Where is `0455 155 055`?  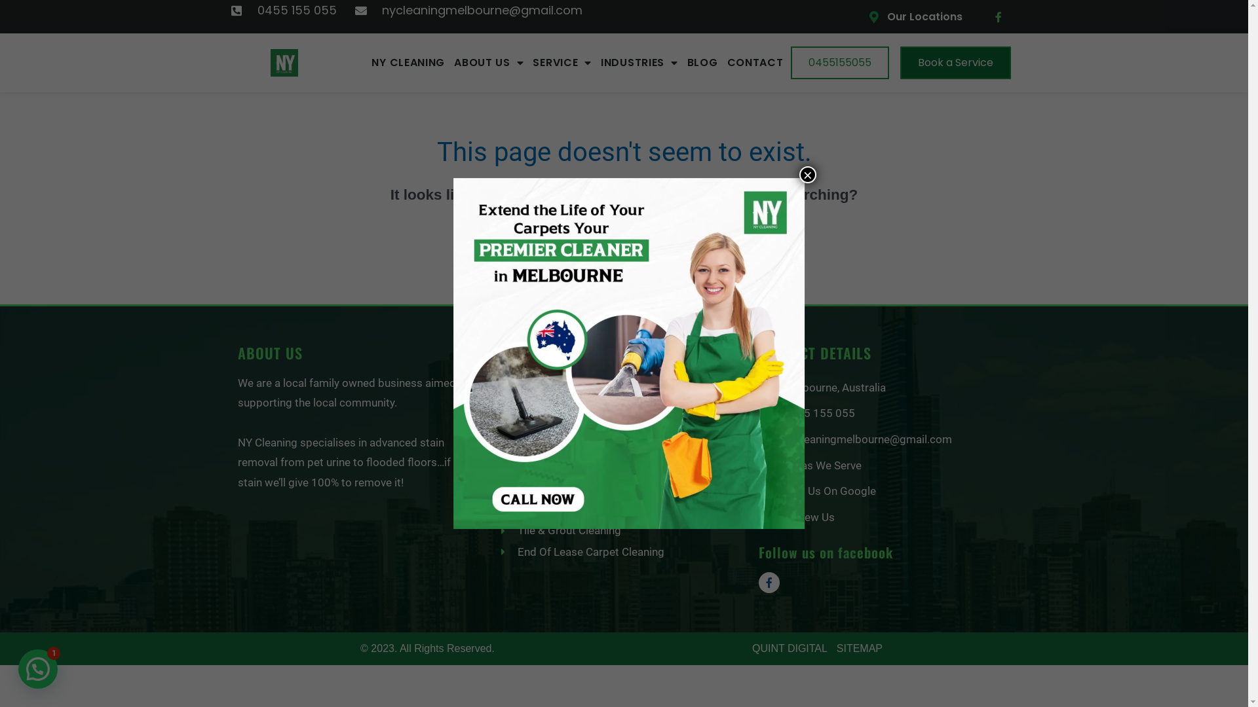
0455 155 055 is located at coordinates (284, 10).